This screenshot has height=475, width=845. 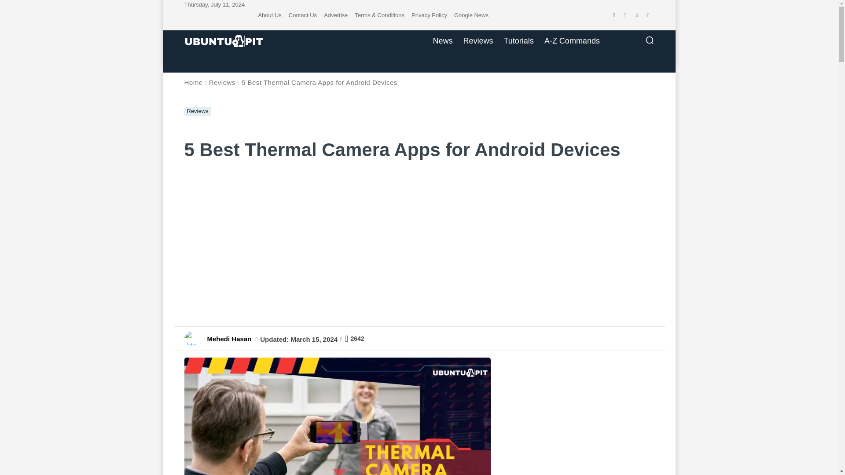 What do you see at coordinates (478, 40) in the screenshot?
I see `Reviews` at bounding box center [478, 40].